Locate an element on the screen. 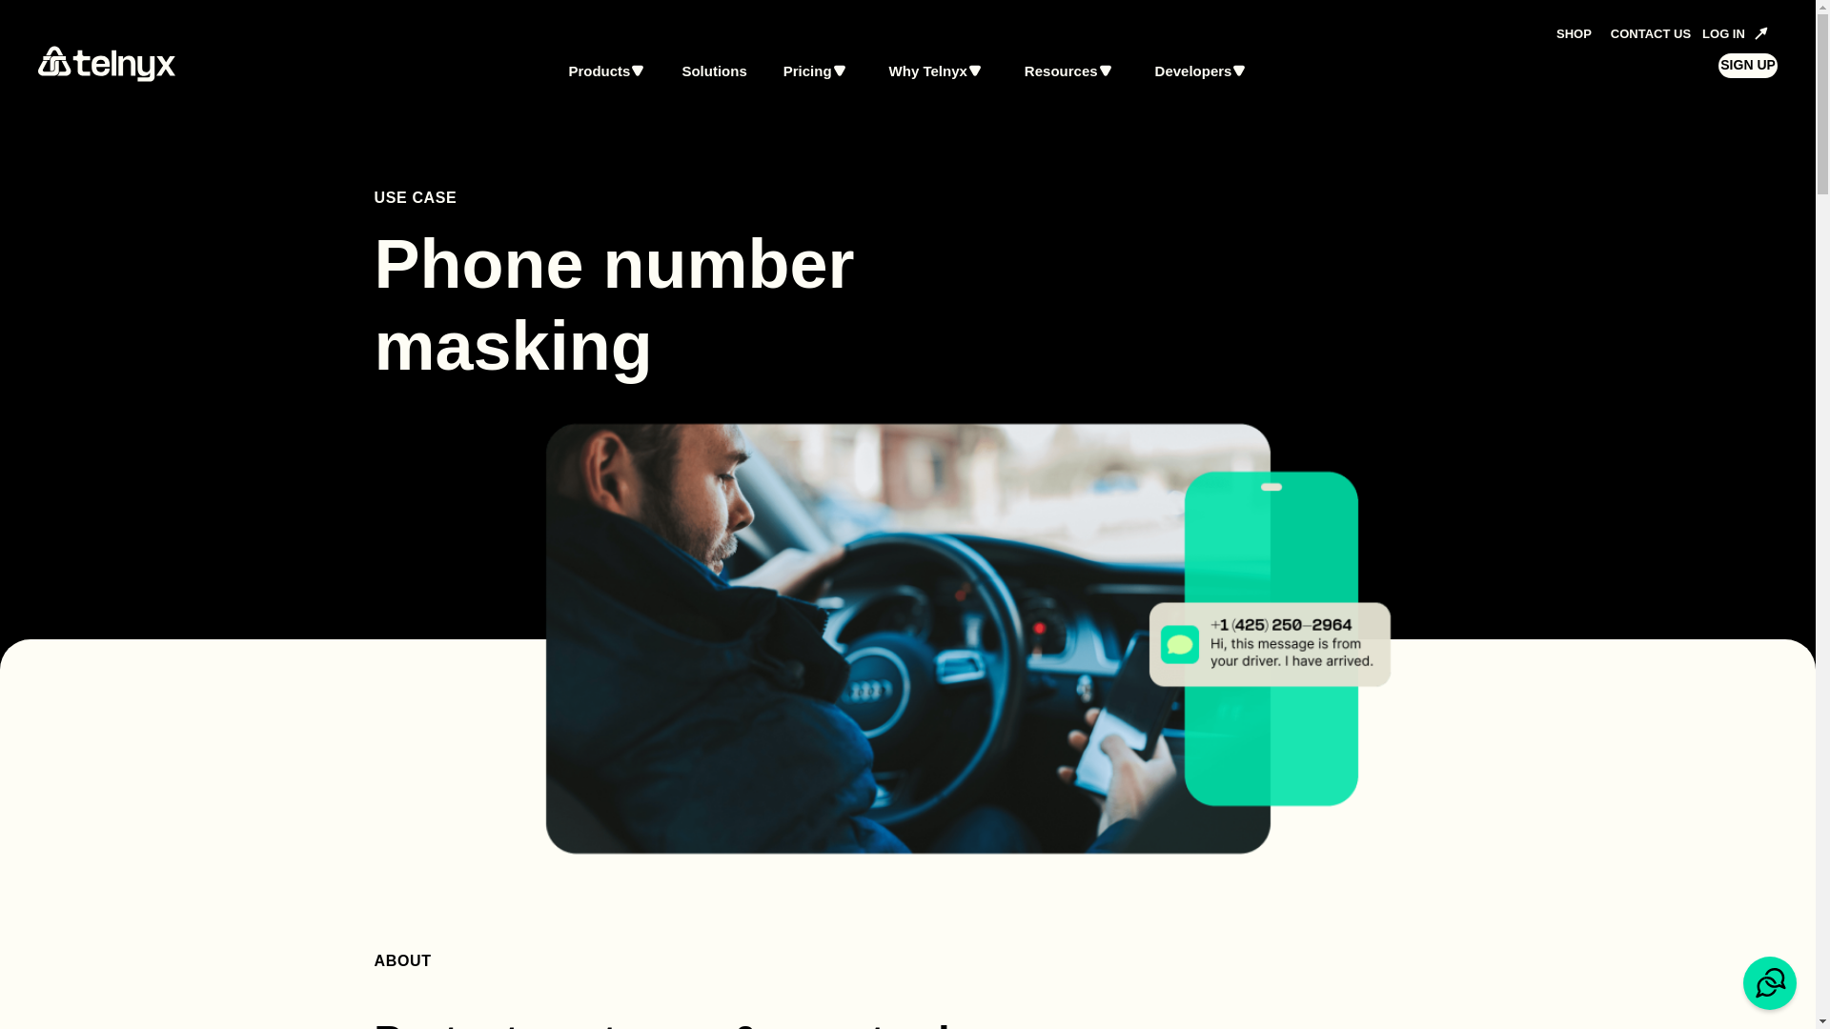 The image size is (1830, 1029). Home is located at coordinates (107, 76).